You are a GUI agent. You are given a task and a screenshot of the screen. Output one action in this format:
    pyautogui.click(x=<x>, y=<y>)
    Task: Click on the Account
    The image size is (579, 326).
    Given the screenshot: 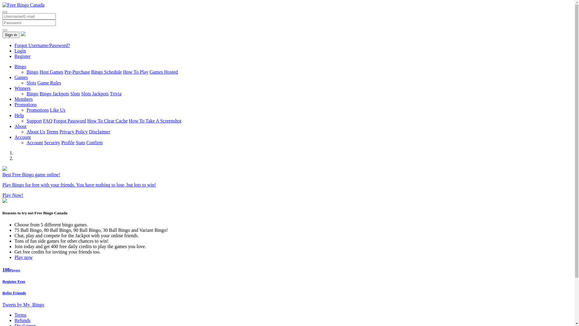 What is the action you would take?
    pyautogui.click(x=23, y=137)
    